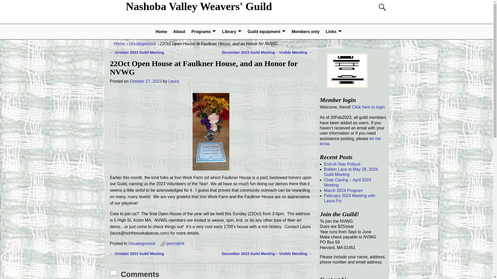 The height and width of the screenshot is (279, 497). What do you see at coordinates (161, 32) in the screenshot?
I see `Home` at bounding box center [161, 32].